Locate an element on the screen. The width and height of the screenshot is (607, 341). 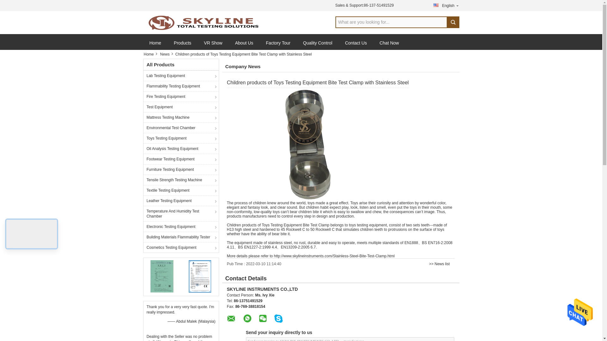
Lab Testing Equipment is located at coordinates (181, 75).